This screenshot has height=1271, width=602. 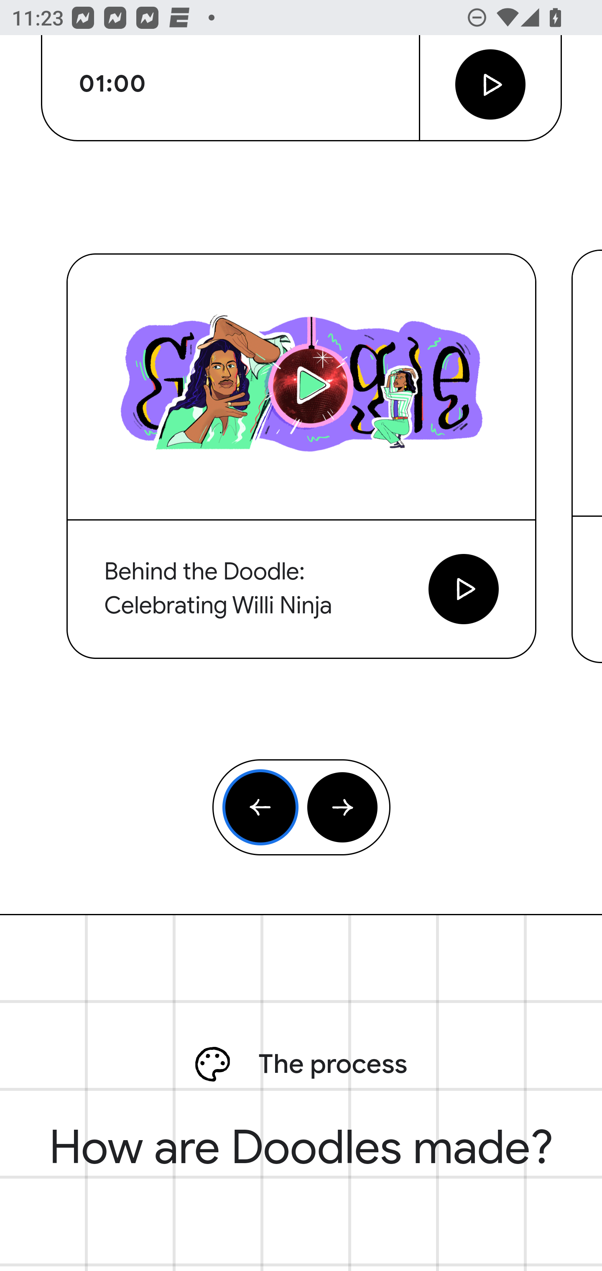 What do you see at coordinates (261, 808) in the screenshot?
I see `Previous slide` at bounding box center [261, 808].